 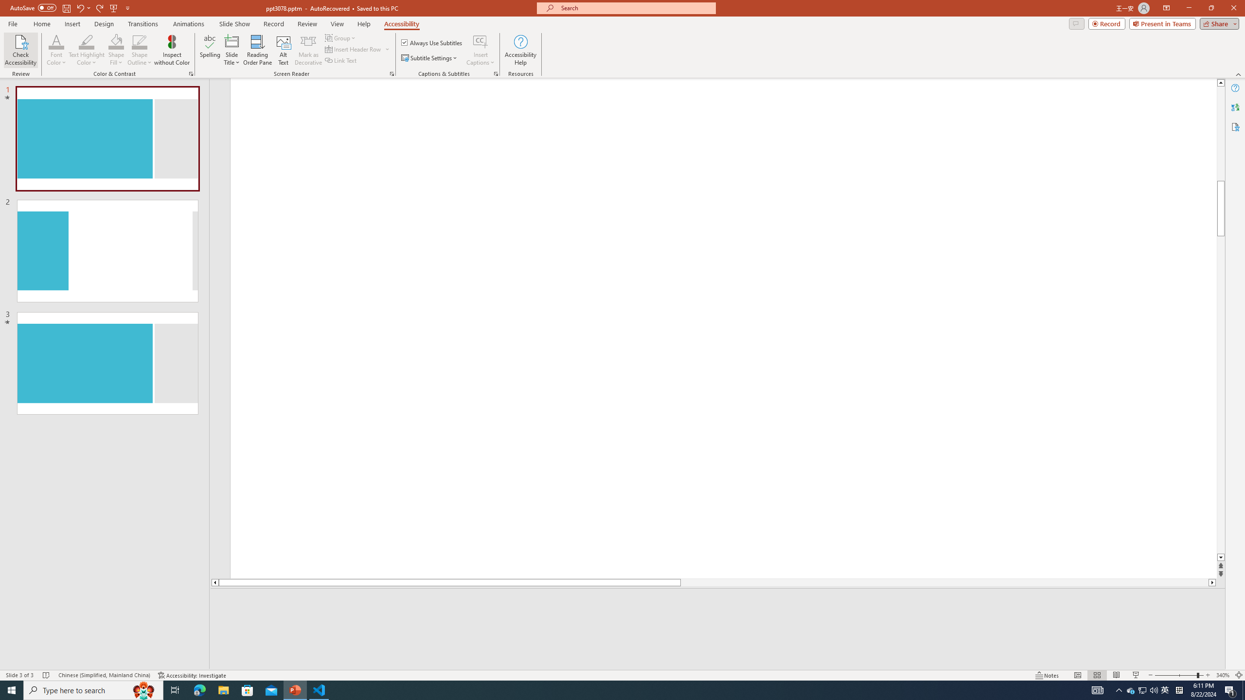 I want to click on Mark as Decorative, so click(x=308, y=50).